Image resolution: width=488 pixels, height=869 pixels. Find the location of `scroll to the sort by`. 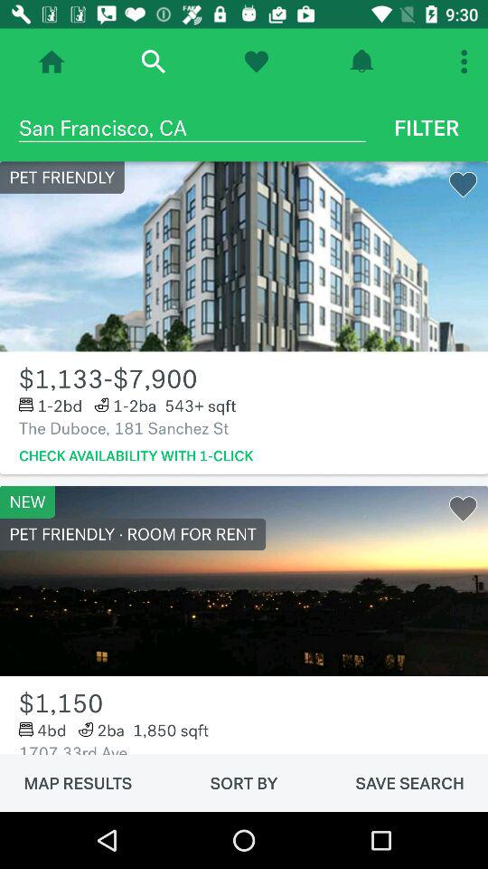

scroll to the sort by is located at coordinates (244, 783).